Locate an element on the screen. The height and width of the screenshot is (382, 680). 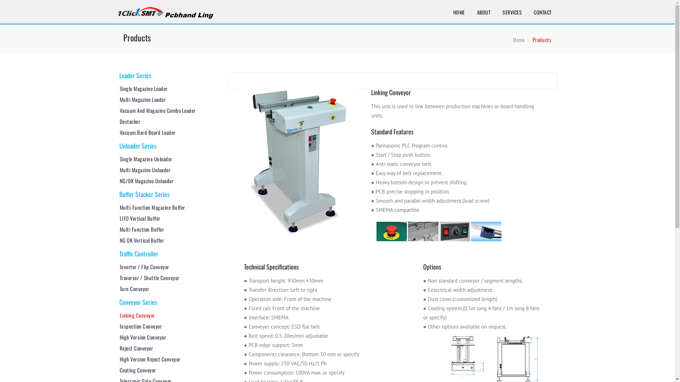
Inverter / Flip Conveyor is located at coordinates (170, 267).